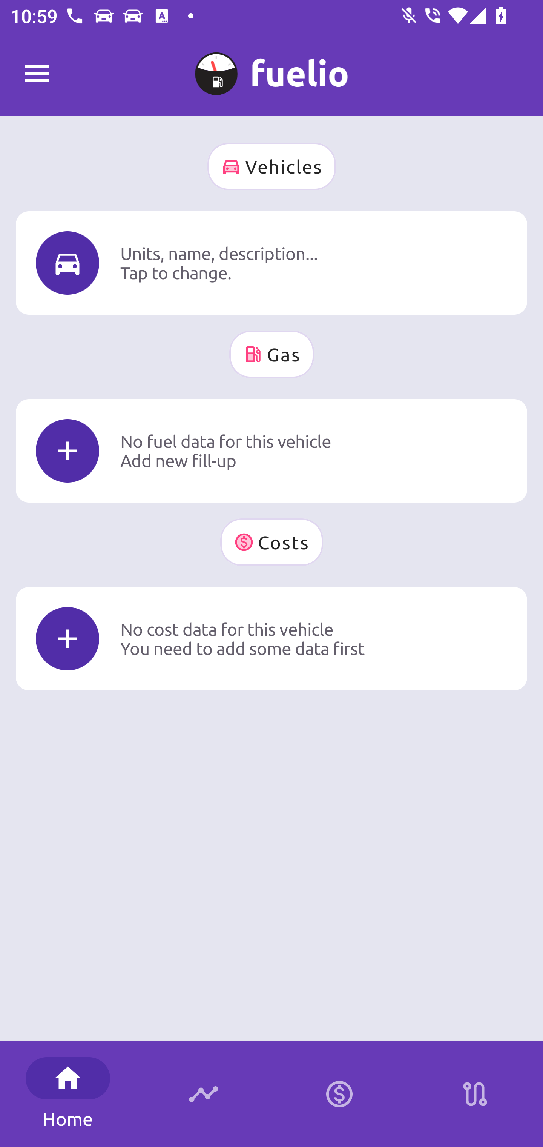  I want to click on Stations on route, so click(475, 1094).